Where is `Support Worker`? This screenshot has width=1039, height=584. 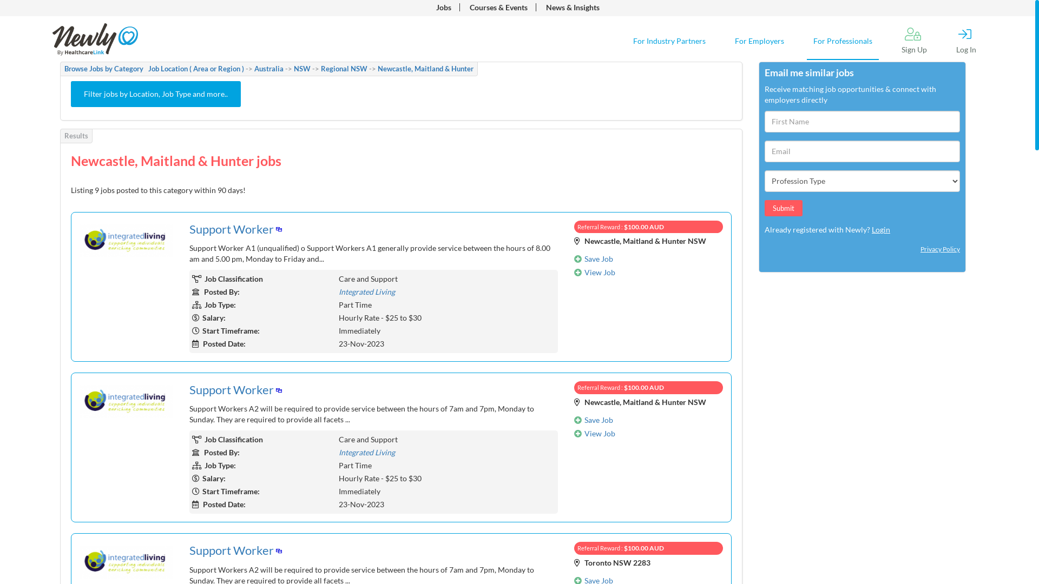
Support Worker is located at coordinates (232, 389).